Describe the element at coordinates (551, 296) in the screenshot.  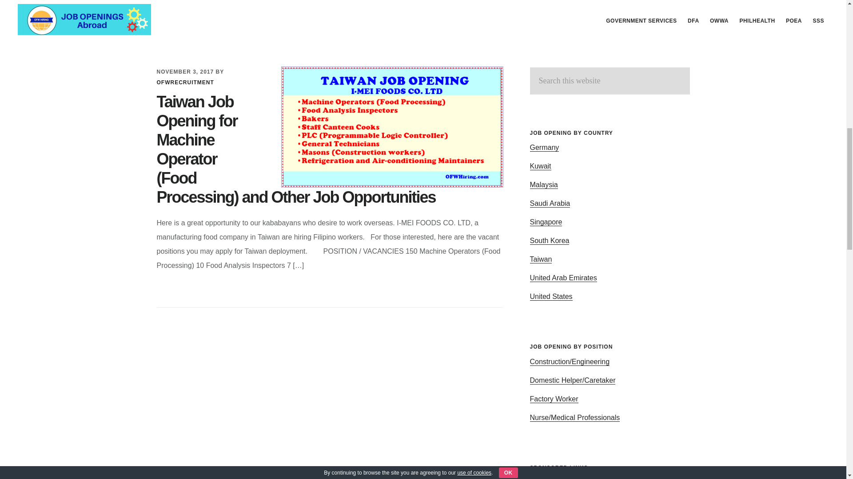
I see `United States` at that location.